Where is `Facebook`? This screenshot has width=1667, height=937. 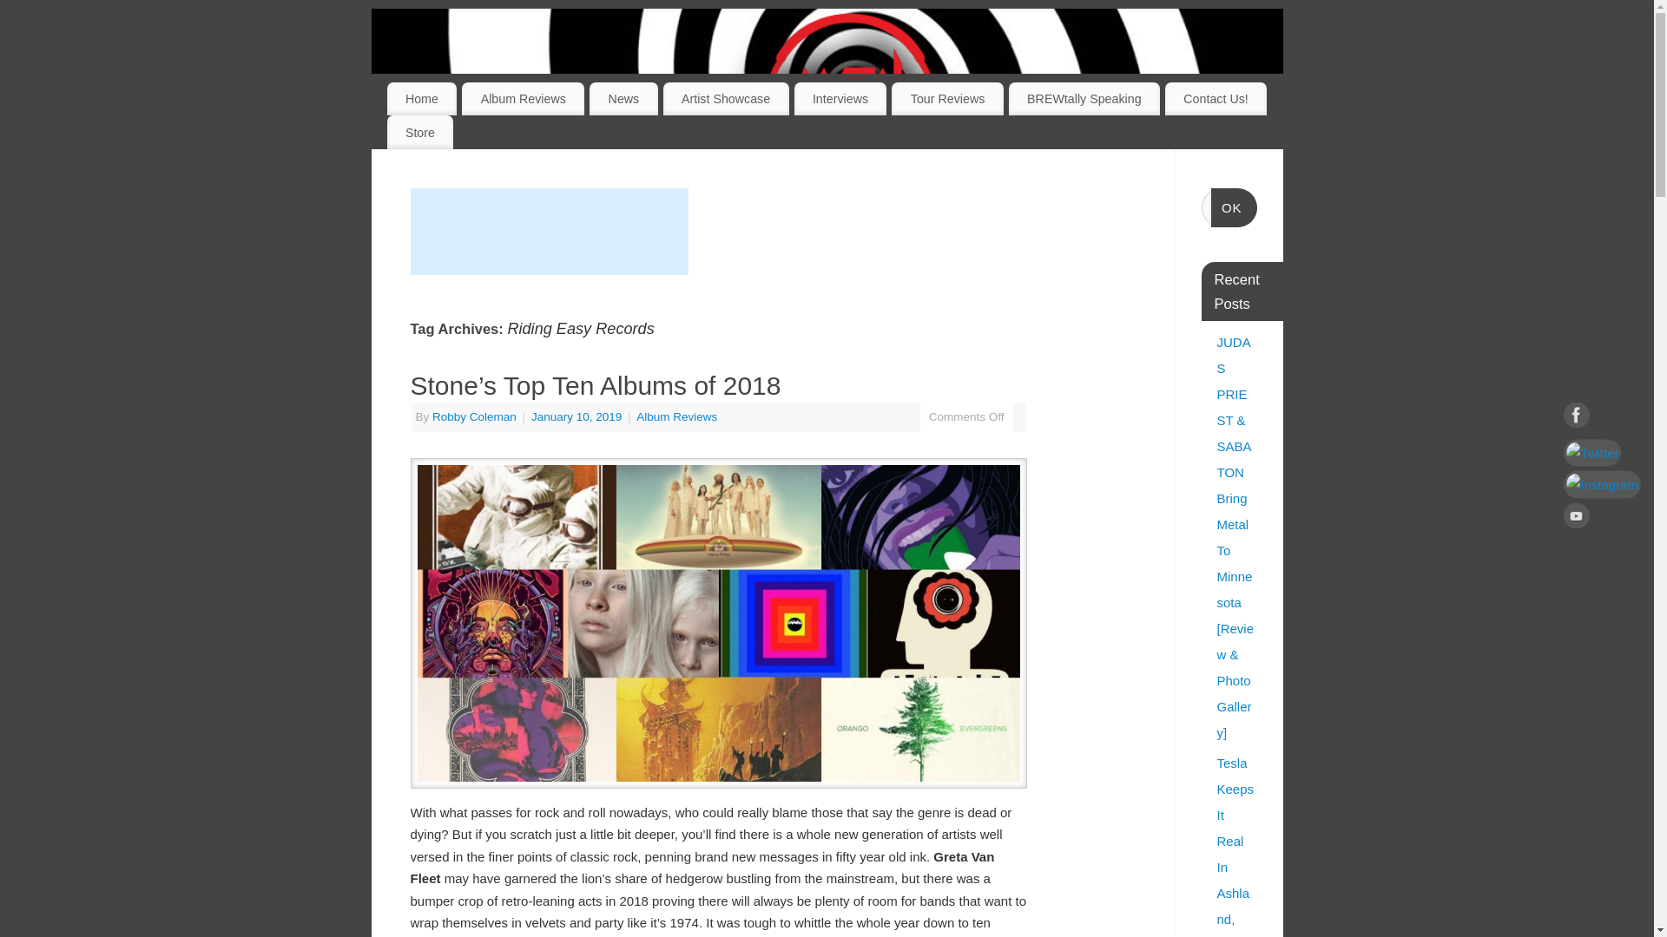
Facebook is located at coordinates (1601, 419).